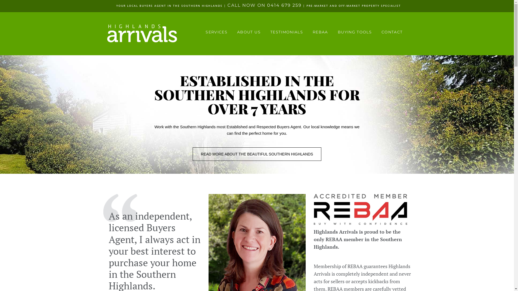  I want to click on ABOUT US, so click(249, 32).